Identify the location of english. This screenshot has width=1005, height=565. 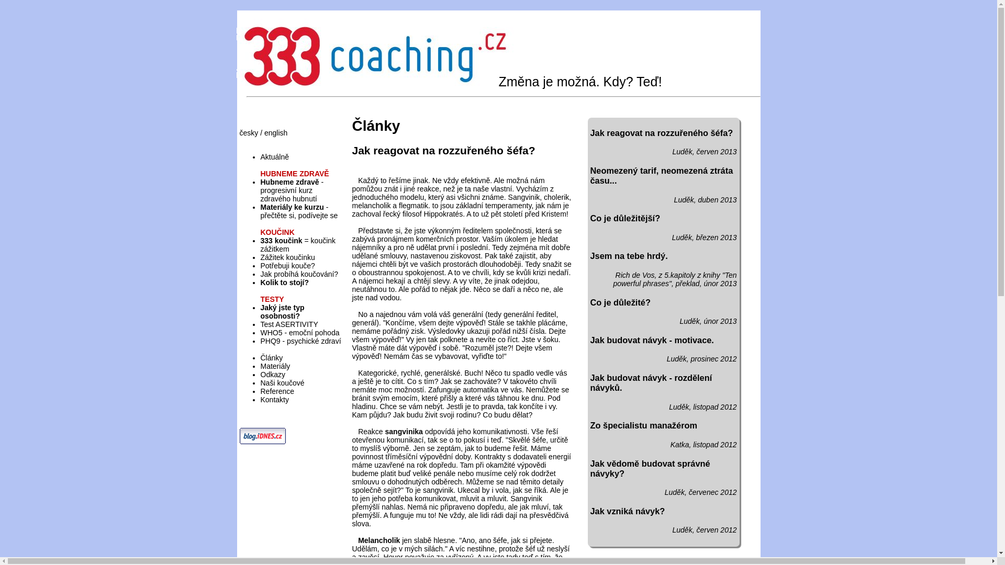
(275, 133).